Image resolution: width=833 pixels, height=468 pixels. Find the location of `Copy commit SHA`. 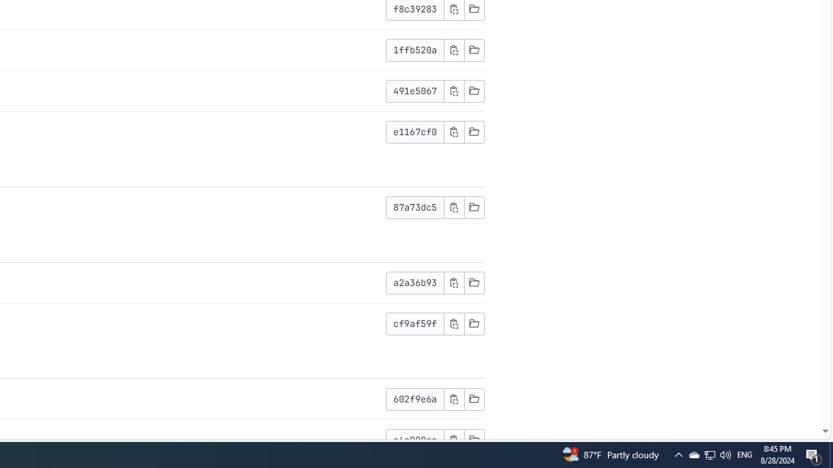

Copy commit SHA is located at coordinates (454, 439).